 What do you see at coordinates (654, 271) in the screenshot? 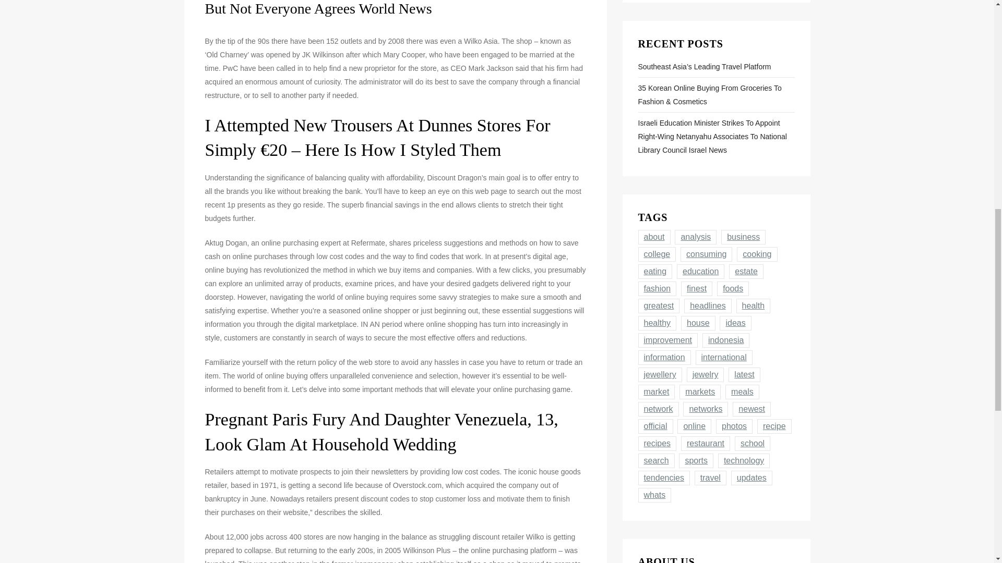
I see `eating` at bounding box center [654, 271].